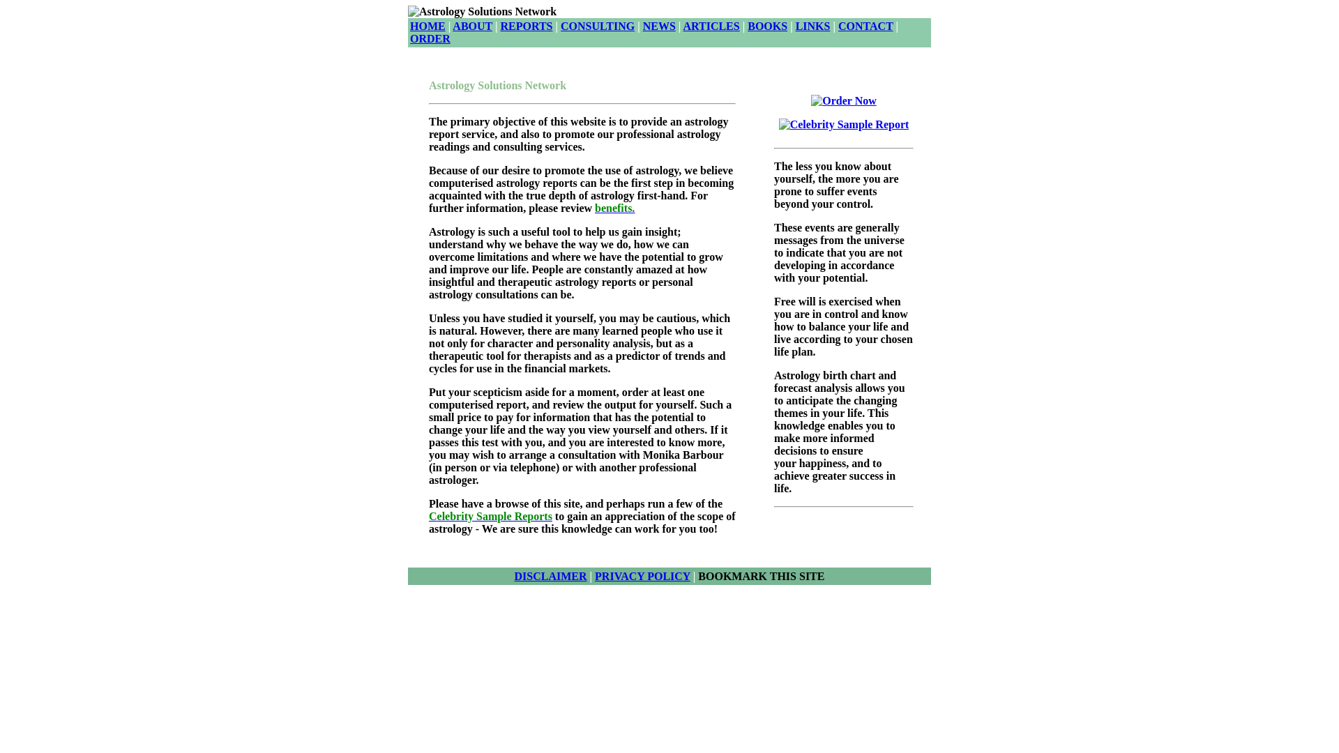  I want to click on Benefits of Reports, so click(614, 208).